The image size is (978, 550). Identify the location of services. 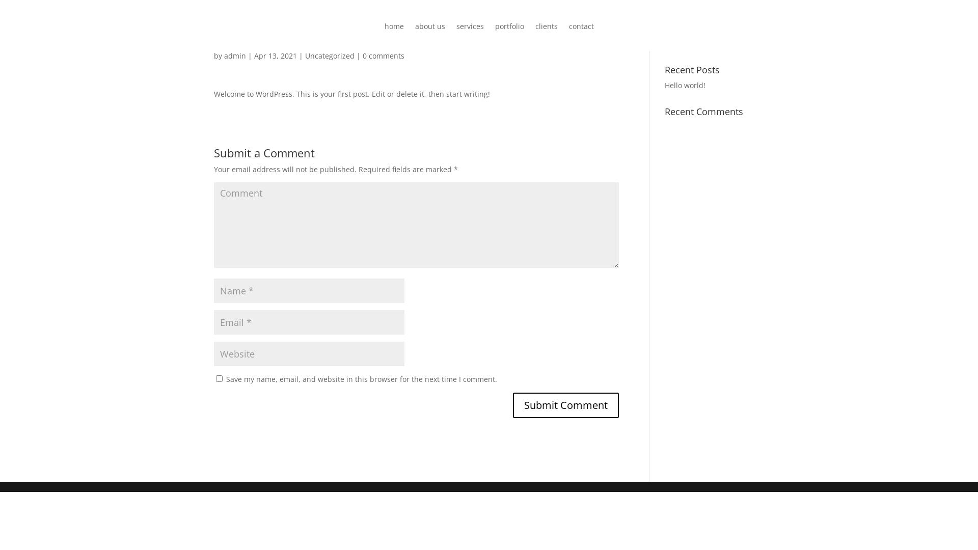
(470, 29).